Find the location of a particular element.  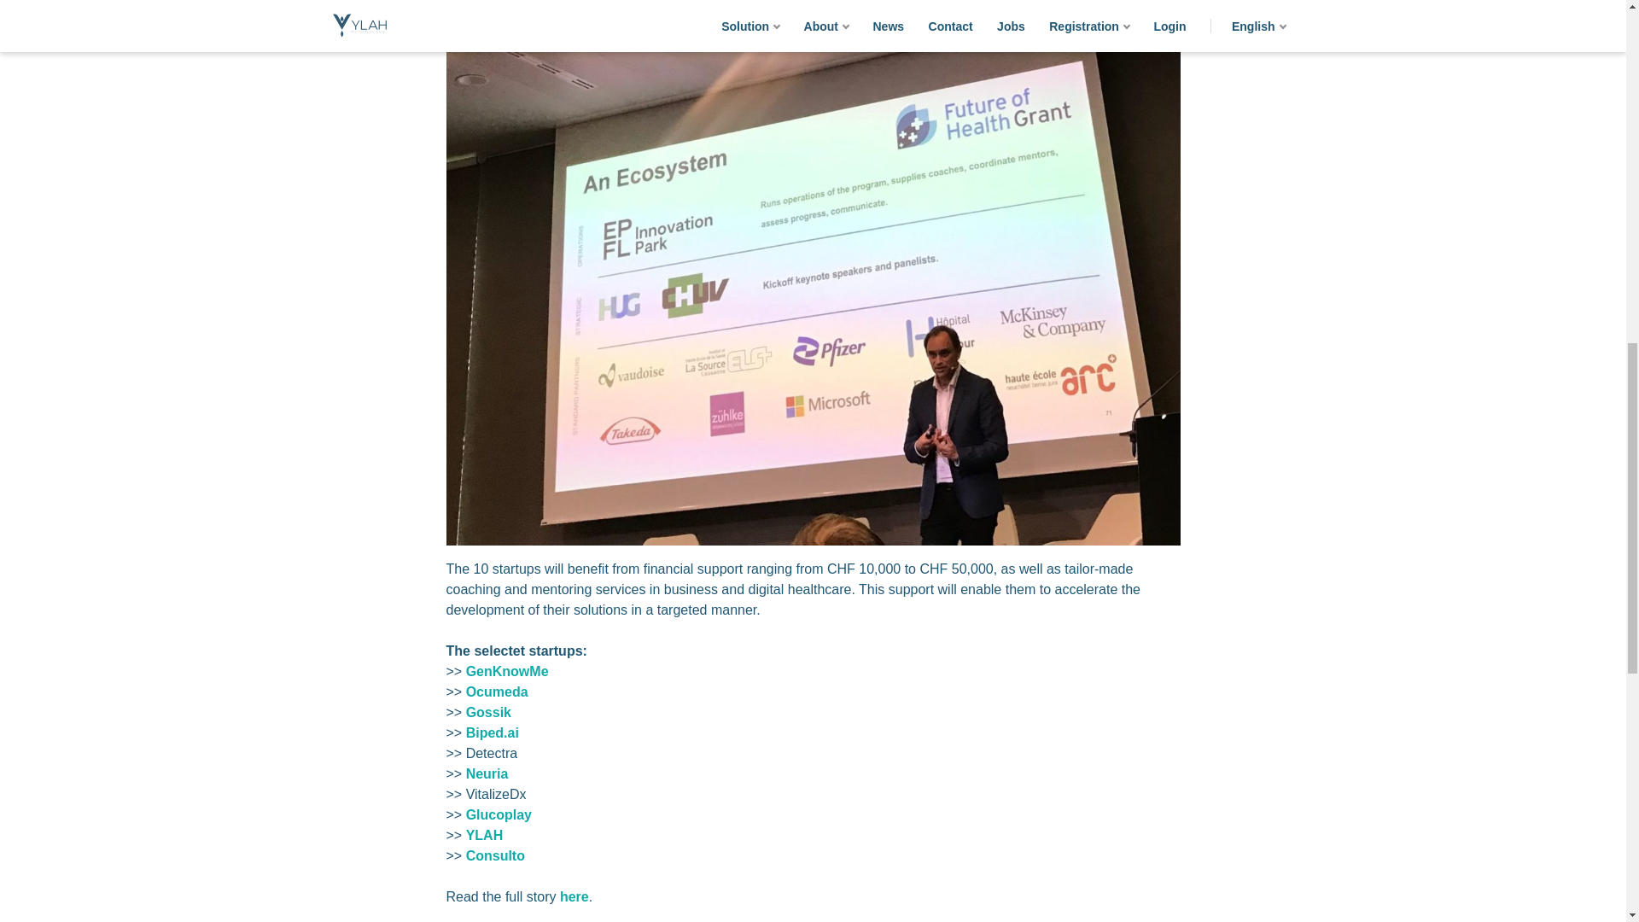

Ocumeda is located at coordinates (497, 691).